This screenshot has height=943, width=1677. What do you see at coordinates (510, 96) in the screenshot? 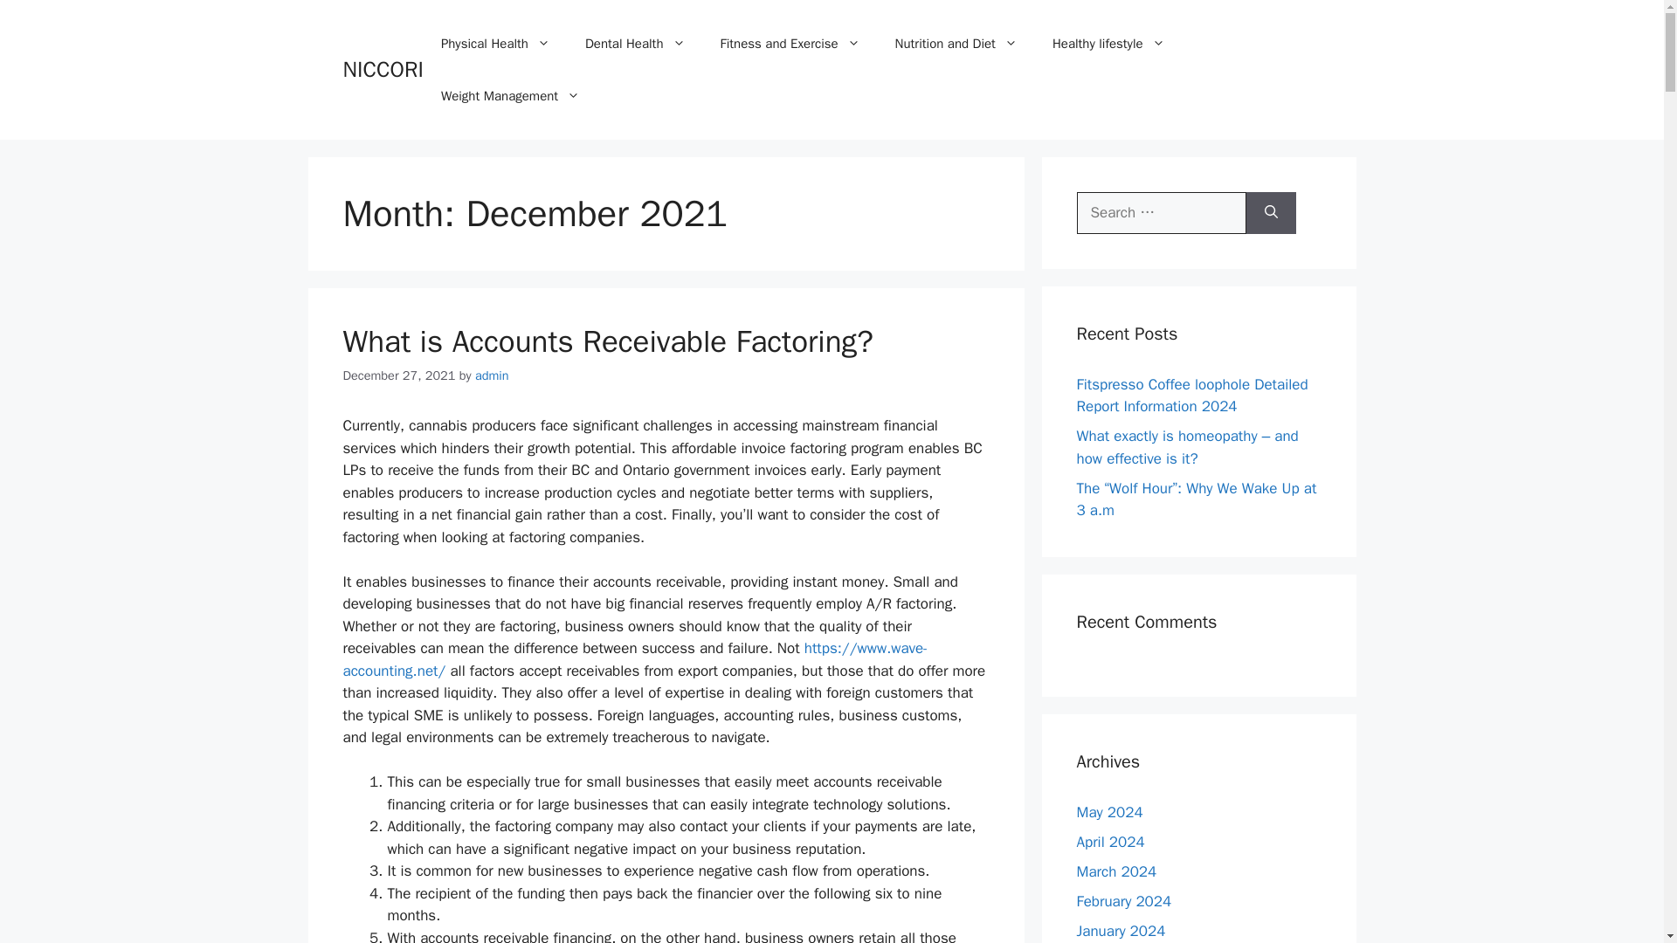
I see `Weight Management` at bounding box center [510, 96].